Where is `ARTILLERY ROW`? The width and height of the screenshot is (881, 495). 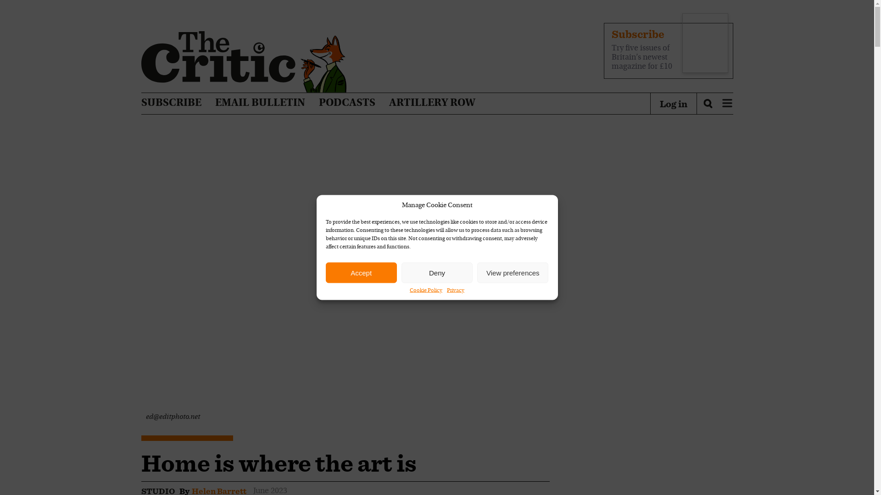 ARTILLERY ROW is located at coordinates (432, 103).